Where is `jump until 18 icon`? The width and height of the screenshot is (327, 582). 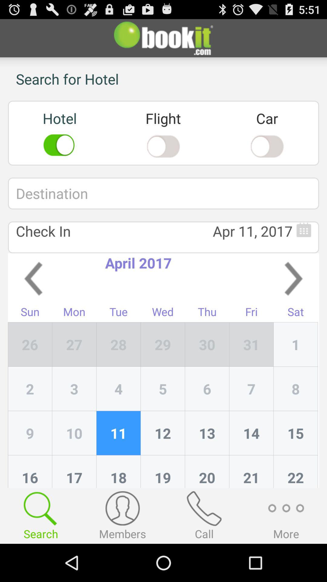
jump until 18 icon is located at coordinates (118, 472).